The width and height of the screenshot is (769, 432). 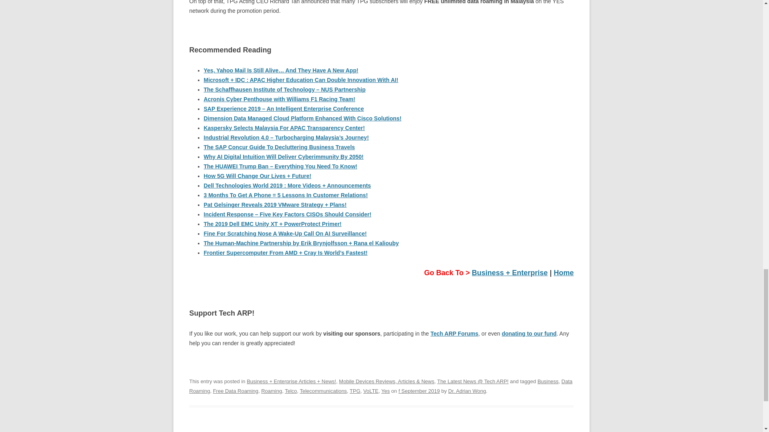 What do you see at coordinates (467, 390) in the screenshot?
I see `View all posts by Dr. Adrian Wong` at bounding box center [467, 390].